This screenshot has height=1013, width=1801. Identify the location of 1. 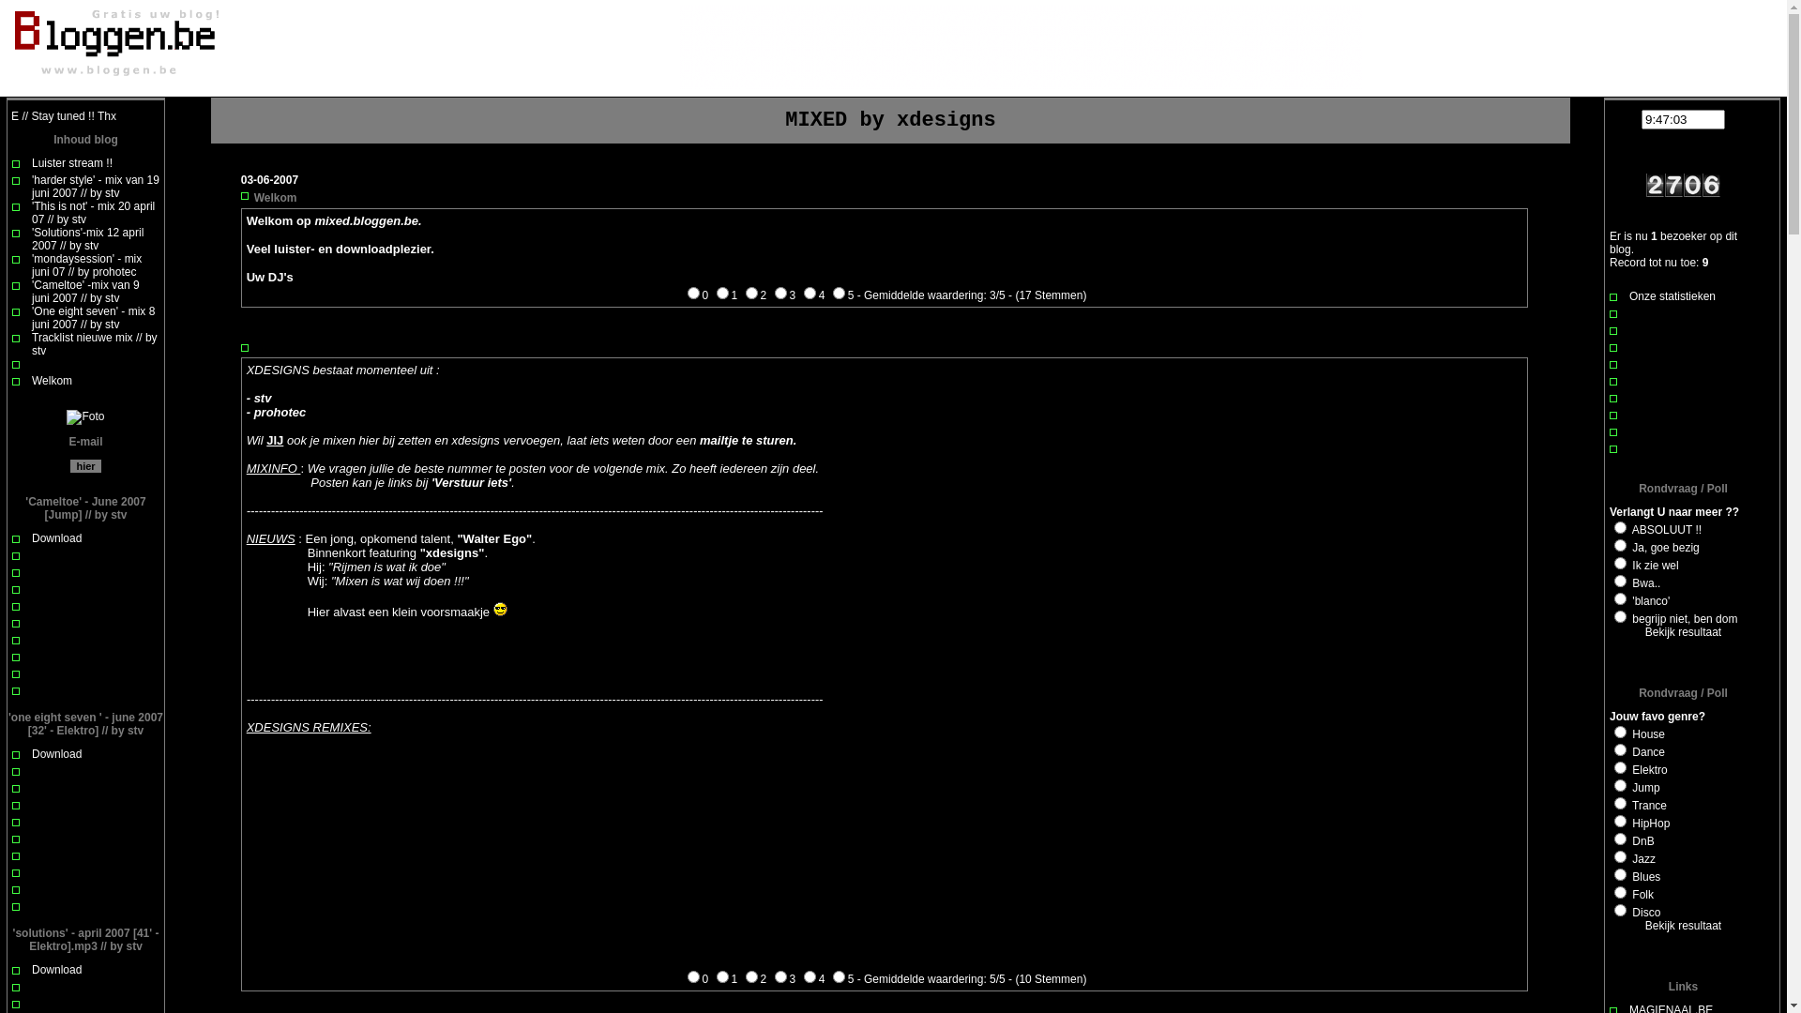
(722, 977).